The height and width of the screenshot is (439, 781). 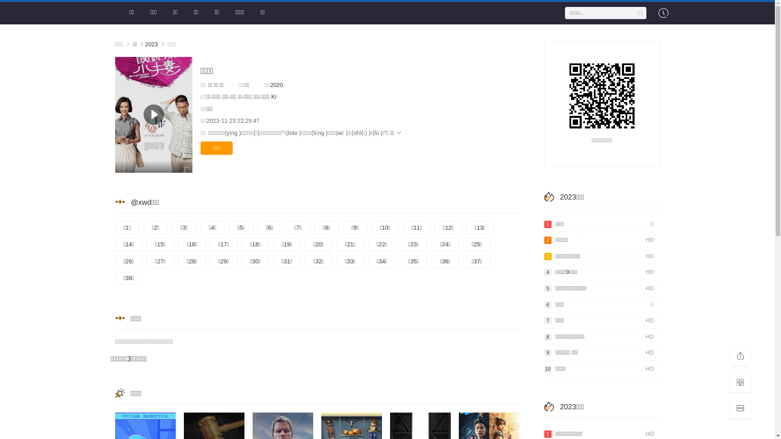 What do you see at coordinates (602, 96) in the screenshot?
I see `http://www.mmiss.cc/wanghonggushi/42.html` at bounding box center [602, 96].